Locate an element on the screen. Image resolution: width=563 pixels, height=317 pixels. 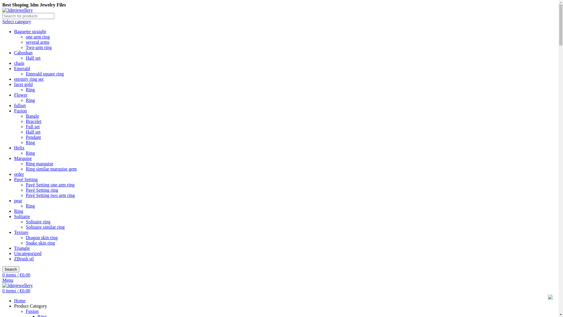
Ring is located at coordinates (30, 143).